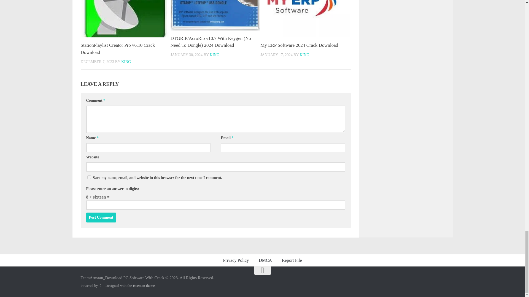  What do you see at coordinates (89, 177) in the screenshot?
I see `yes` at bounding box center [89, 177].